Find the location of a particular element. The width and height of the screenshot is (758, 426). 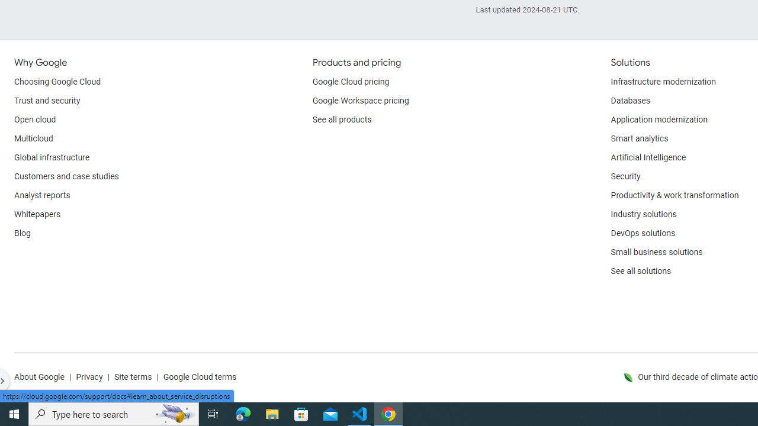

DevOps solutions is located at coordinates (643, 233).